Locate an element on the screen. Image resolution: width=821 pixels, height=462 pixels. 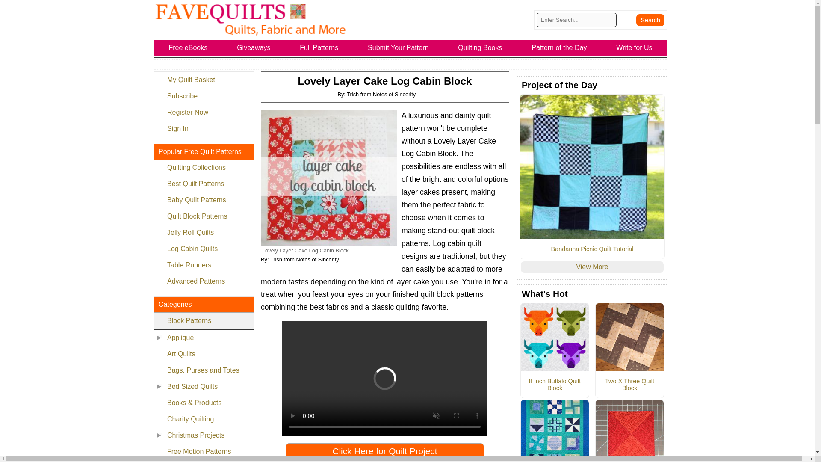
Subscribe is located at coordinates (204, 96).